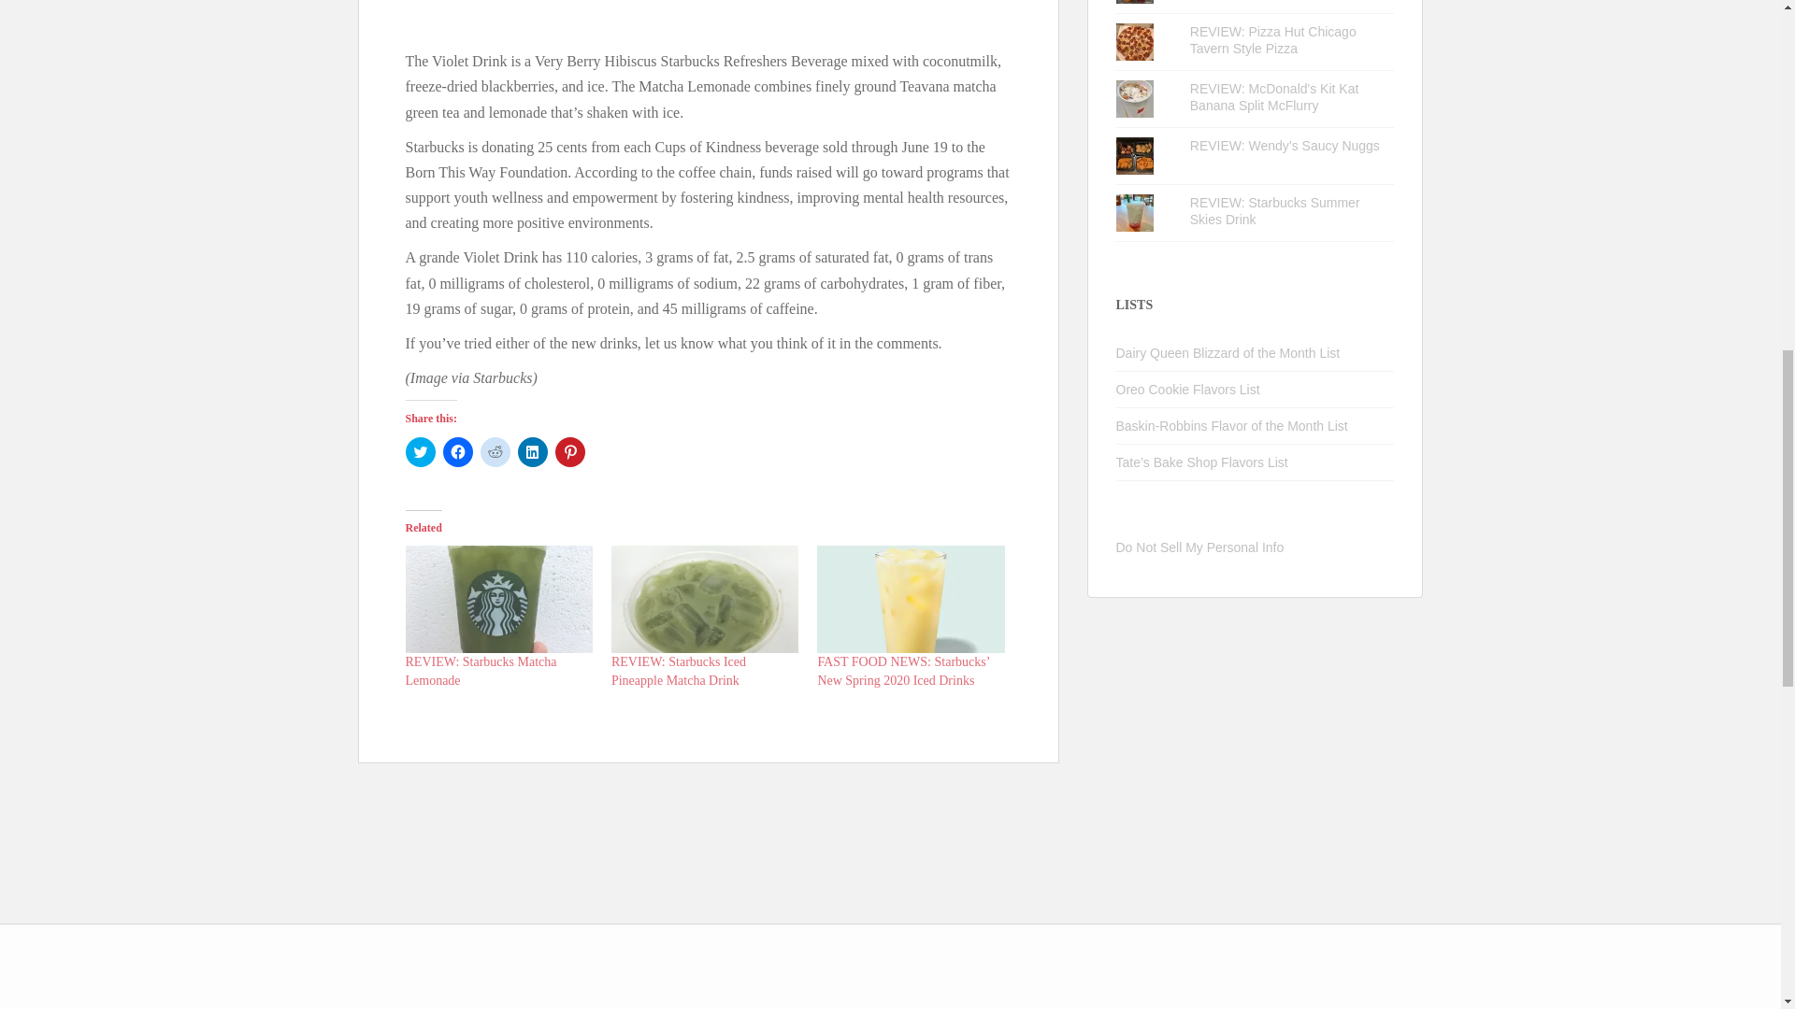 Image resolution: width=1795 pixels, height=1009 pixels. I want to click on Click to share on LinkedIn, so click(533, 452).